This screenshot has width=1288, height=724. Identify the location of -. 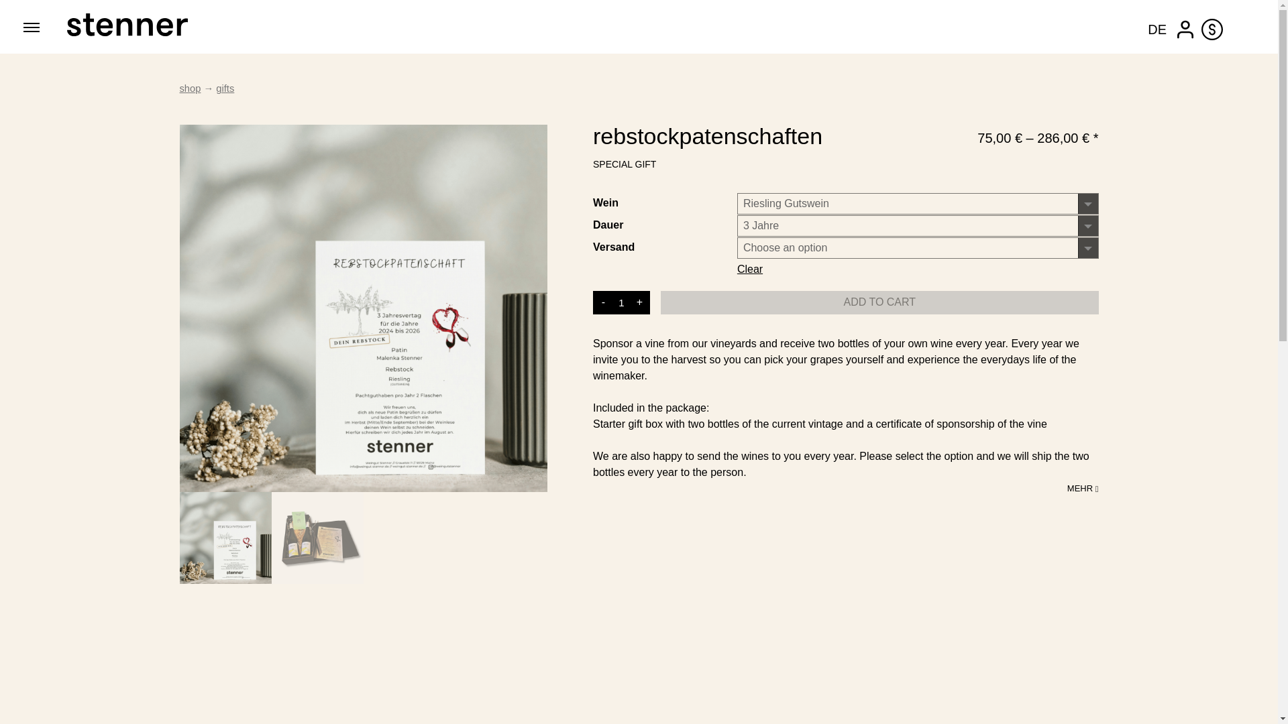
(602, 302).